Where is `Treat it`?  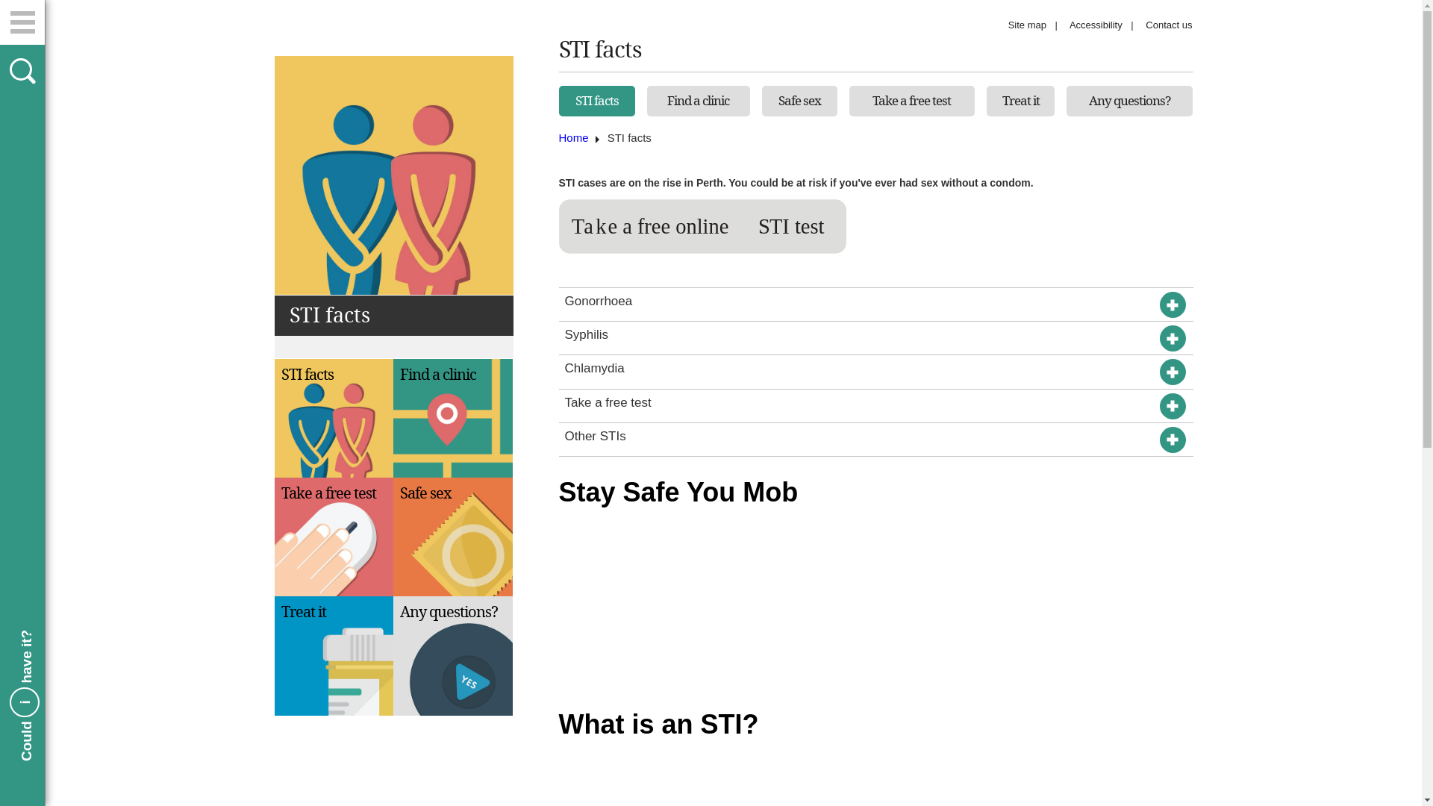 Treat it is located at coordinates (334, 656).